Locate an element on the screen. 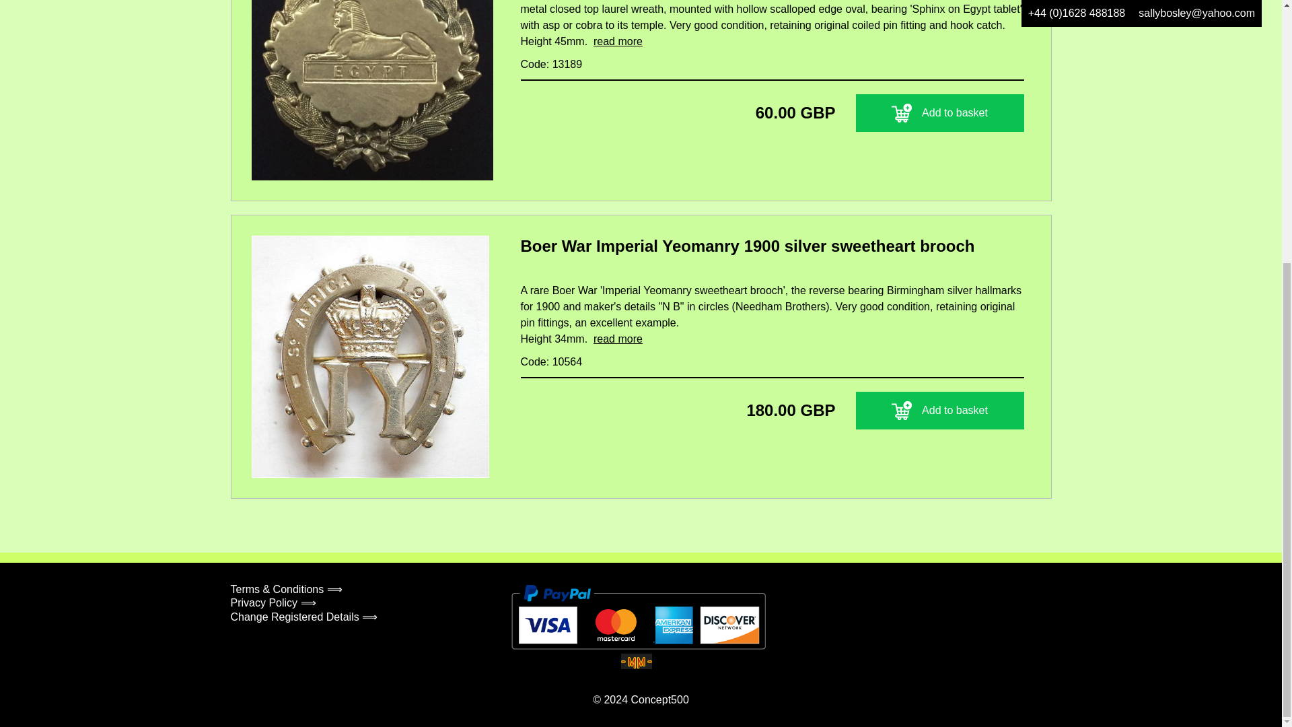  read more is located at coordinates (618, 41).